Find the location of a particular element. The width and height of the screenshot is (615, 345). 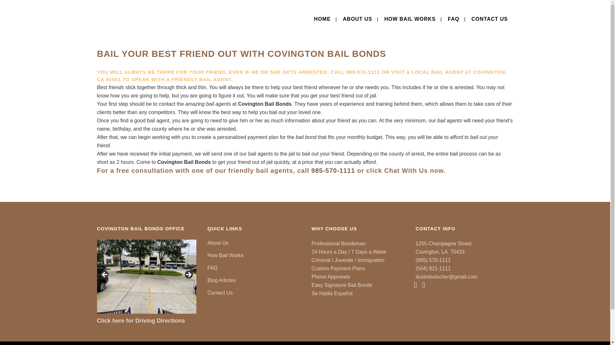

covington-bailbonds2 is located at coordinates (146, 277).